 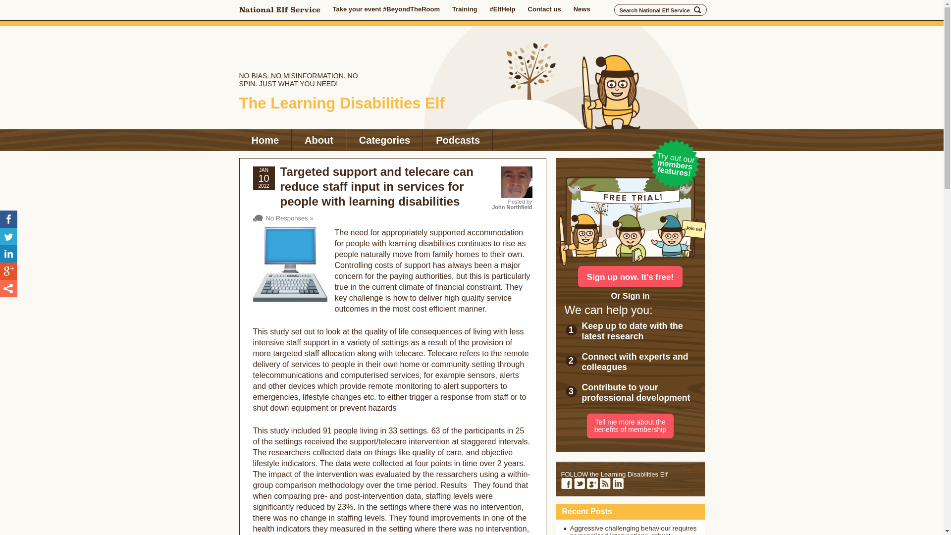 I want to click on Share on LinkedIn, so click(x=8, y=254).